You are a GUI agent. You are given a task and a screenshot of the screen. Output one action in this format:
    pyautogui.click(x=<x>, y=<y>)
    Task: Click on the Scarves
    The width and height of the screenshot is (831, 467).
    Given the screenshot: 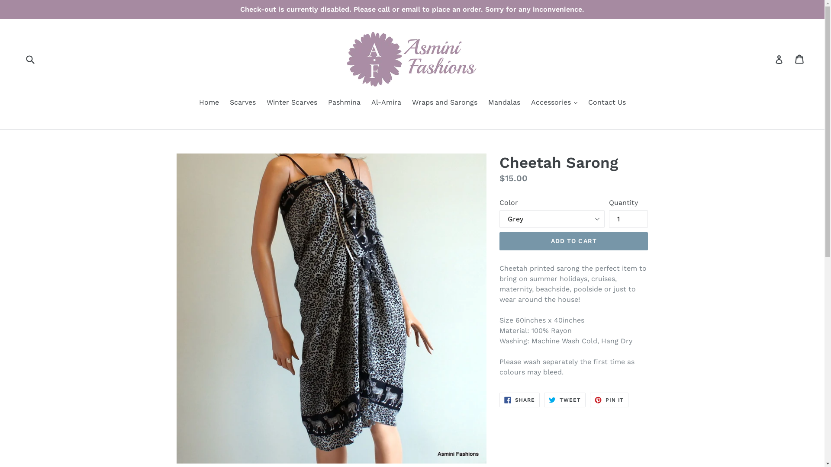 What is the action you would take?
    pyautogui.click(x=242, y=103)
    